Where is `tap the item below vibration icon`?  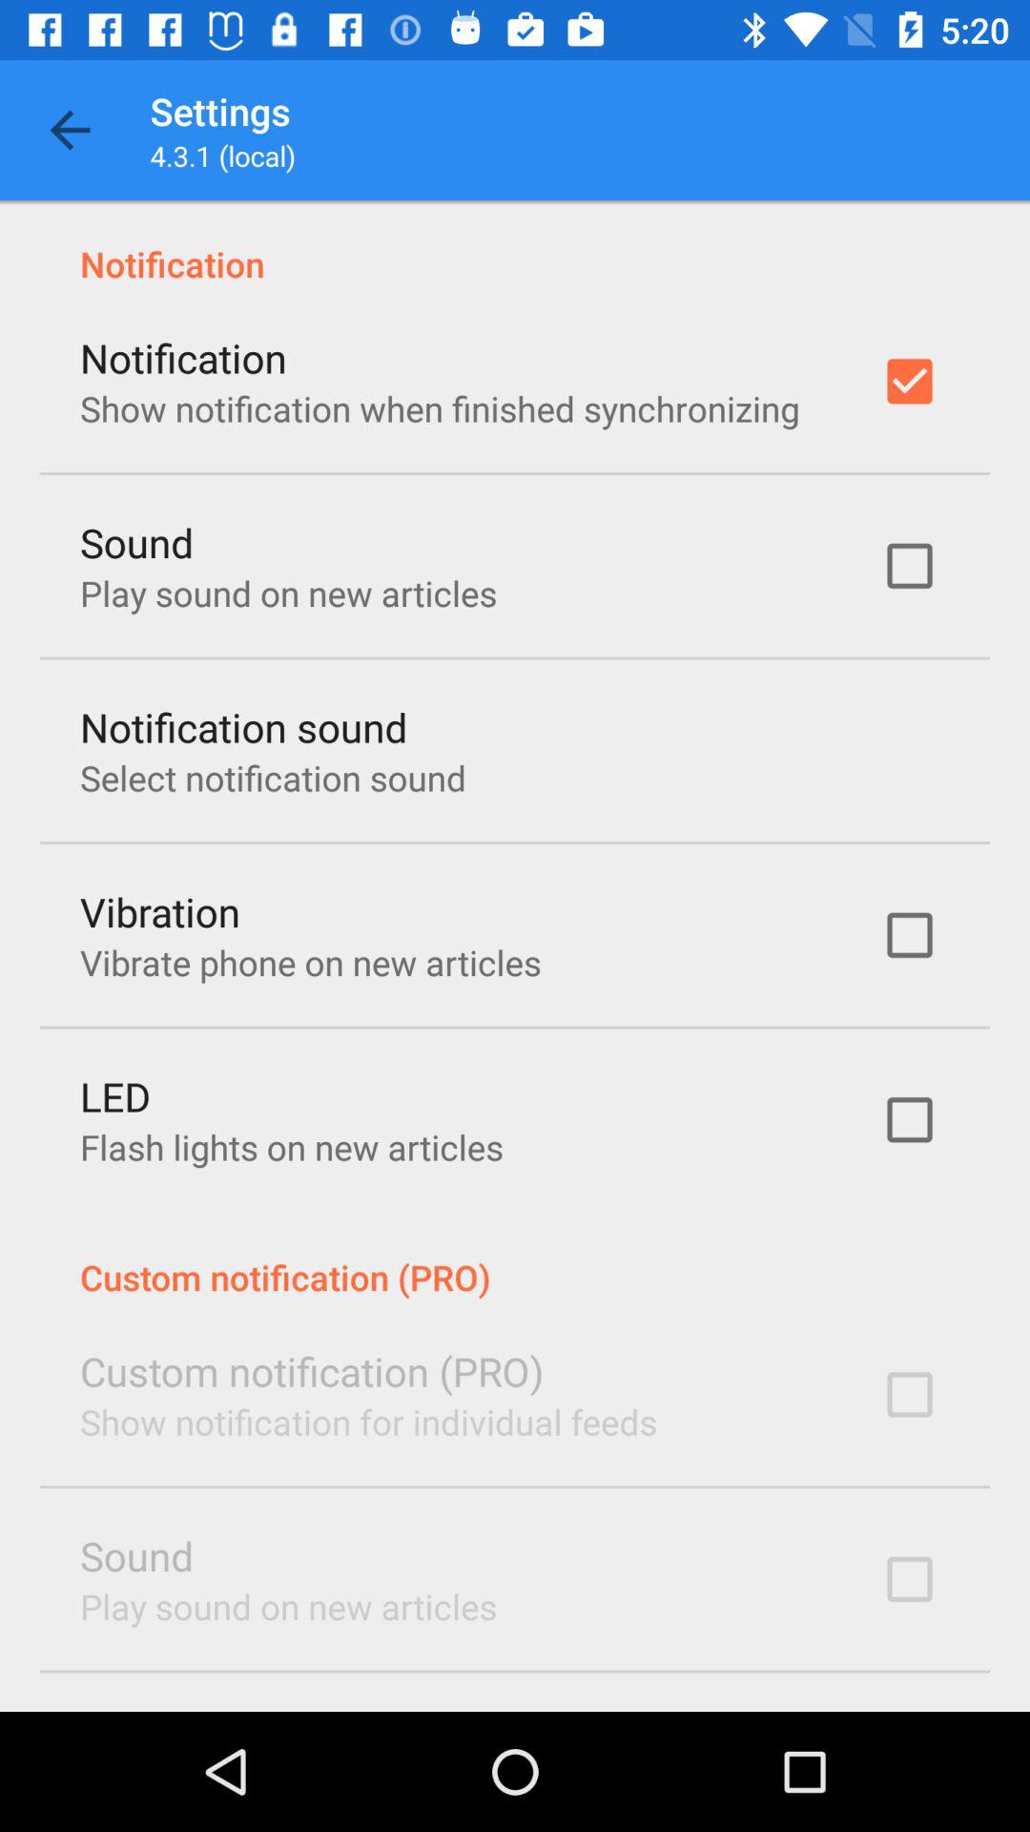
tap the item below vibration icon is located at coordinates (311, 962).